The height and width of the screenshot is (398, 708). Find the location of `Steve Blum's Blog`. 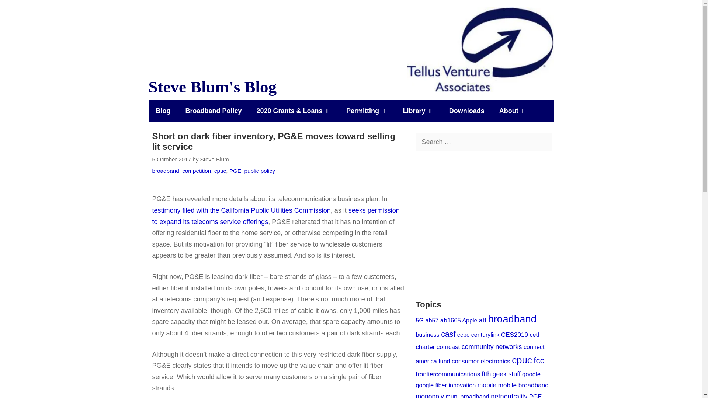

Steve Blum's Blog is located at coordinates (480, 50).